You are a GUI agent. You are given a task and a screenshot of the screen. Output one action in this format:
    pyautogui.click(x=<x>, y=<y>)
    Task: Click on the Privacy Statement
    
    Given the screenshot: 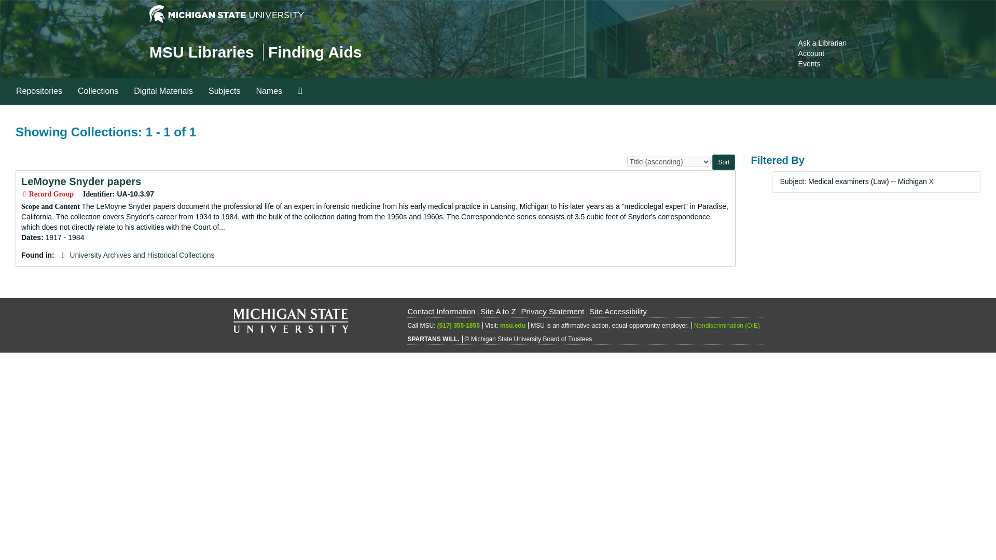 What is the action you would take?
    pyautogui.click(x=553, y=311)
    